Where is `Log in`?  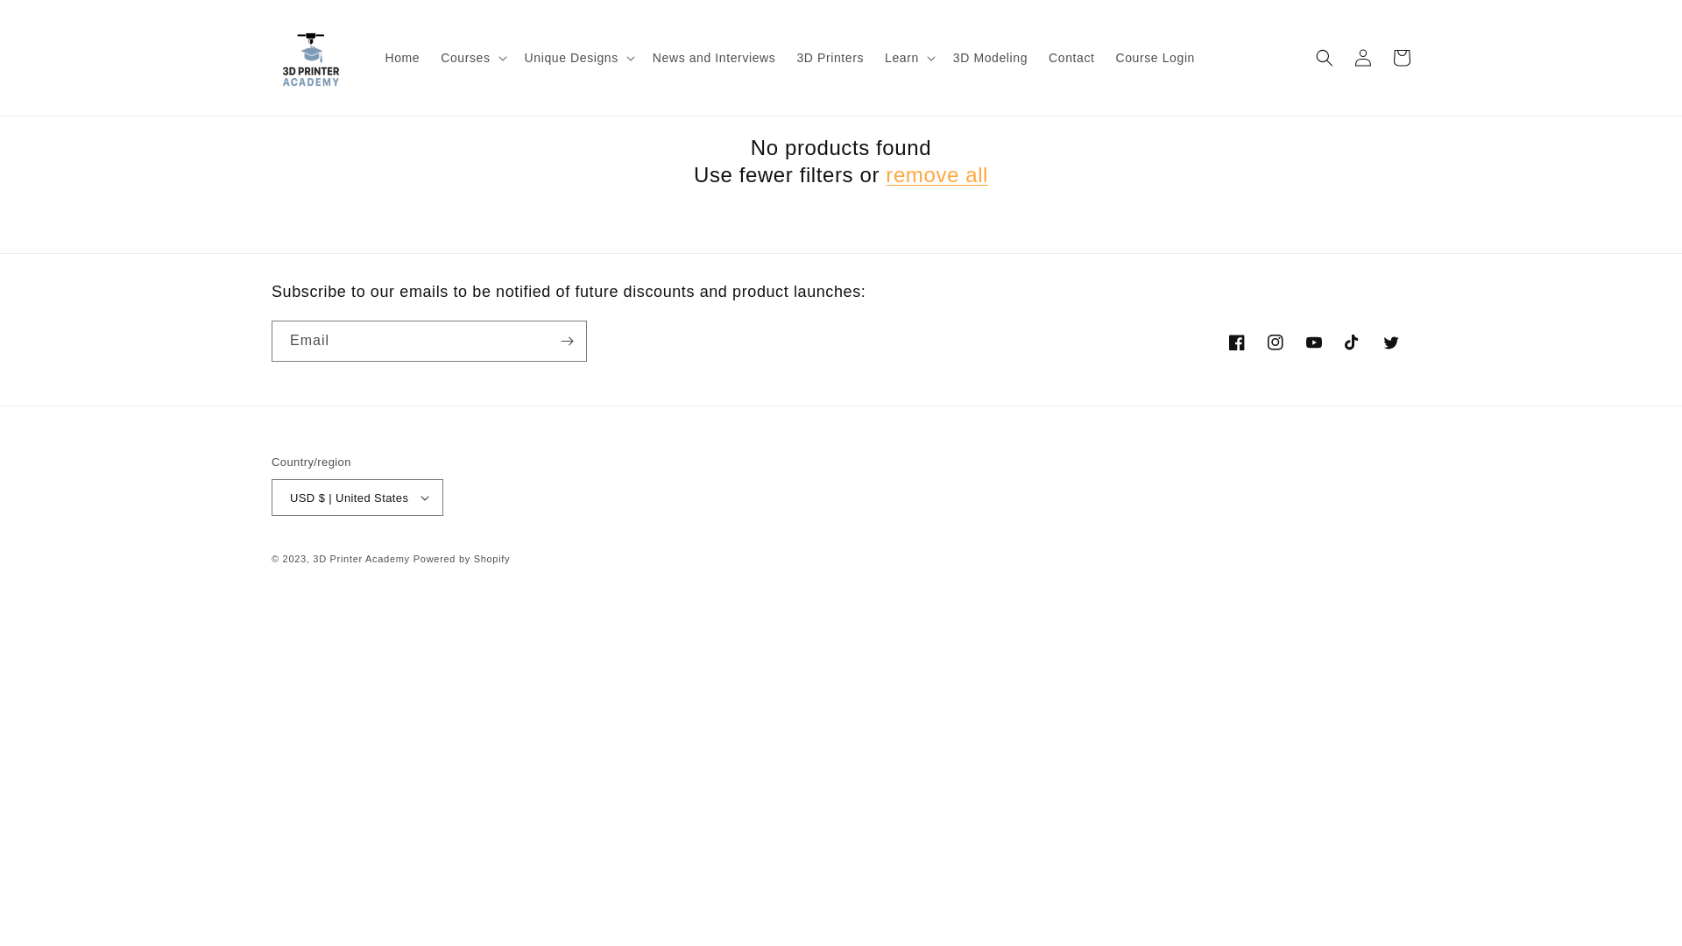
Log in is located at coordinates (1363, 58).